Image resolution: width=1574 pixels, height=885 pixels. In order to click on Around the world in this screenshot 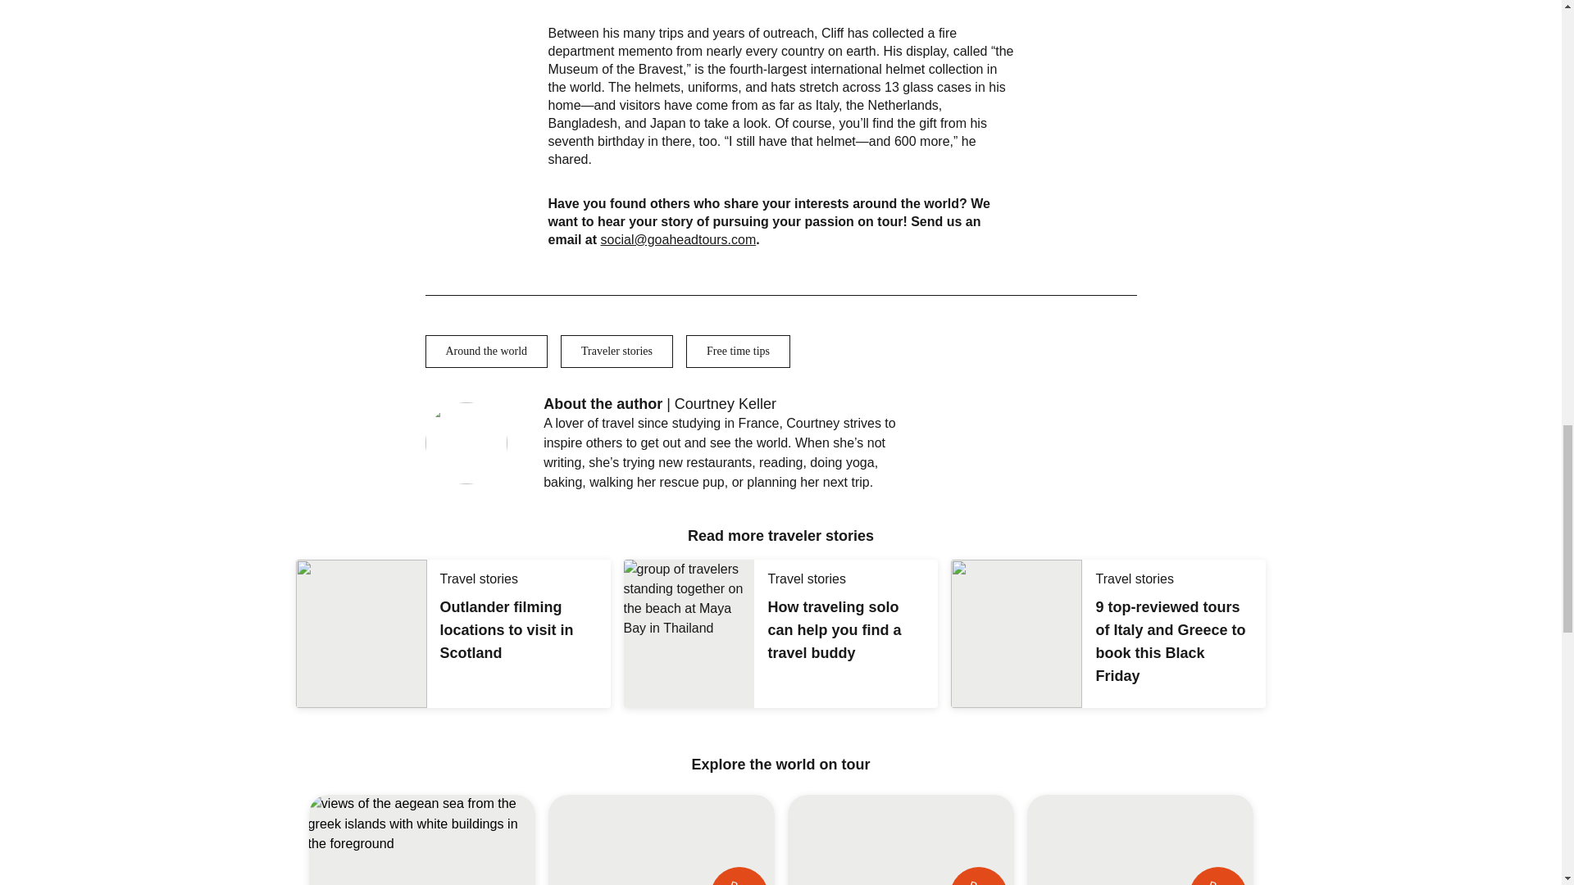, I will do `click(486, 352)`.